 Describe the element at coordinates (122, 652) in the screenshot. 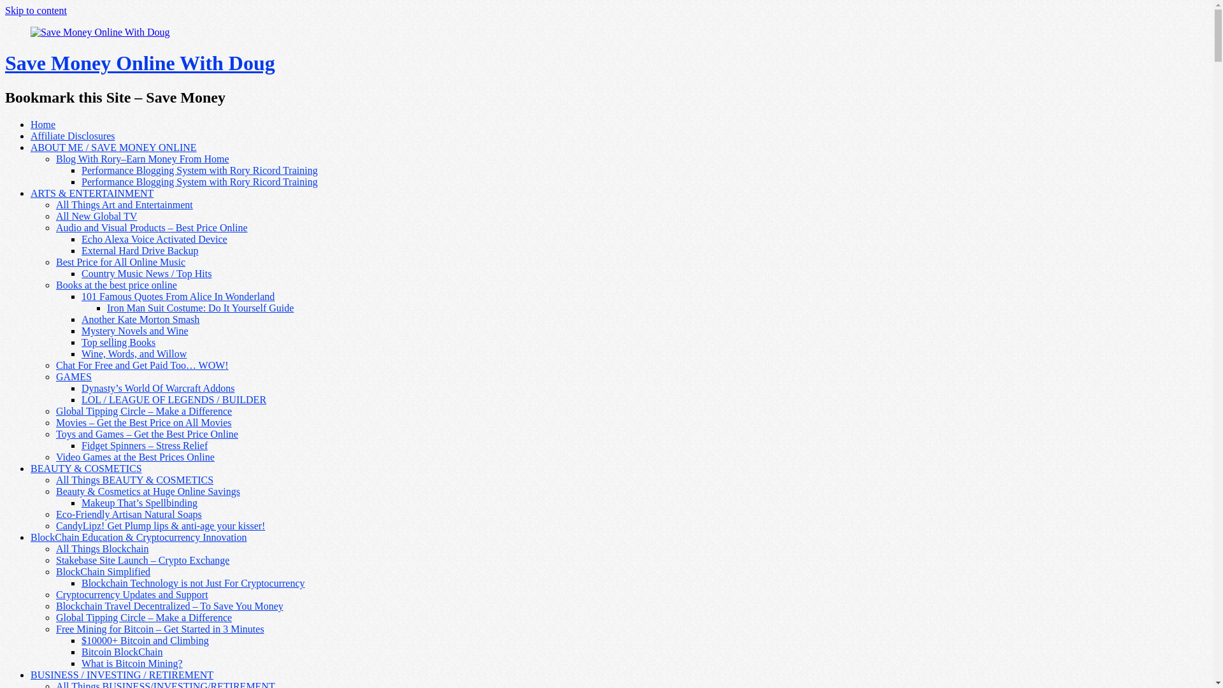

I see `Bitcoin BlockChain` at that location.